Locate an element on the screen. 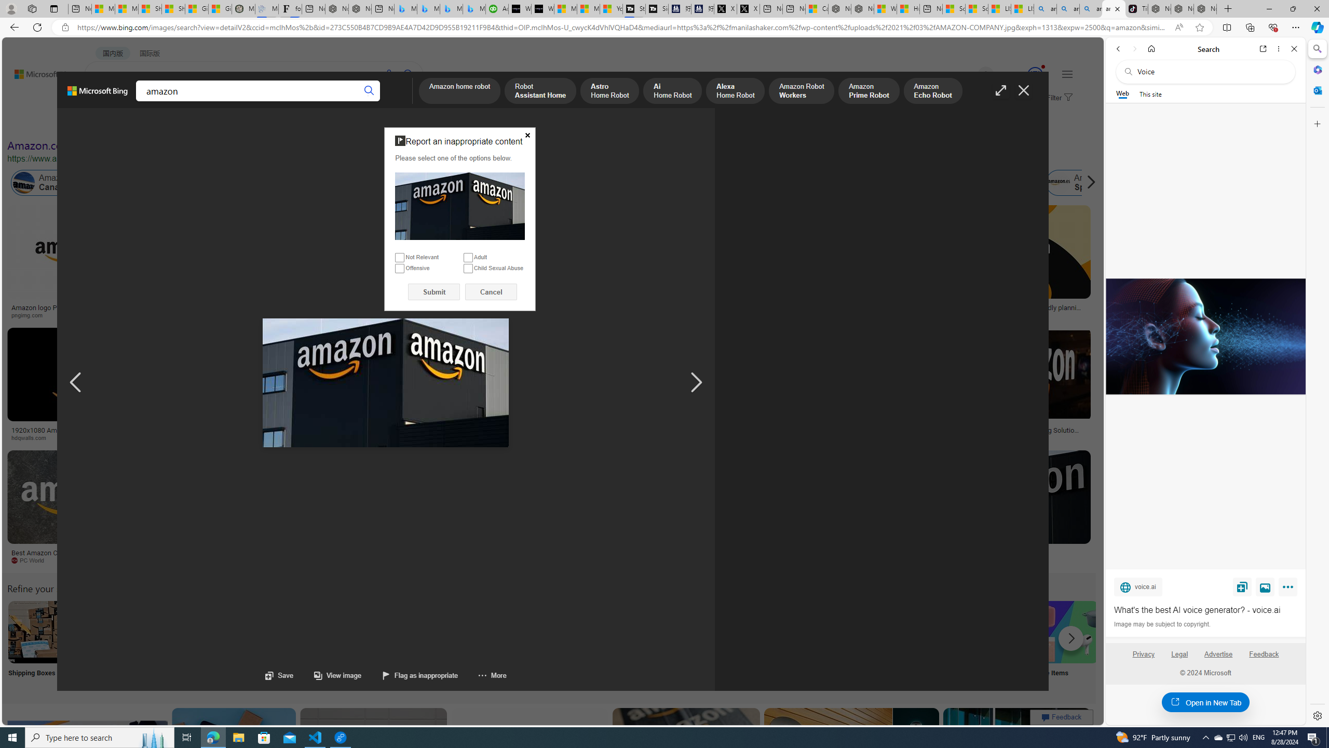 This screenshot has width=1329, height=748. More is located at coordinates (1290, 589).